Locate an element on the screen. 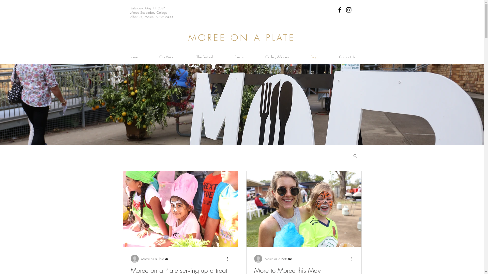 This screenshot has width=488, height=274. Gallery & Video is located at coordinates (277, 57).